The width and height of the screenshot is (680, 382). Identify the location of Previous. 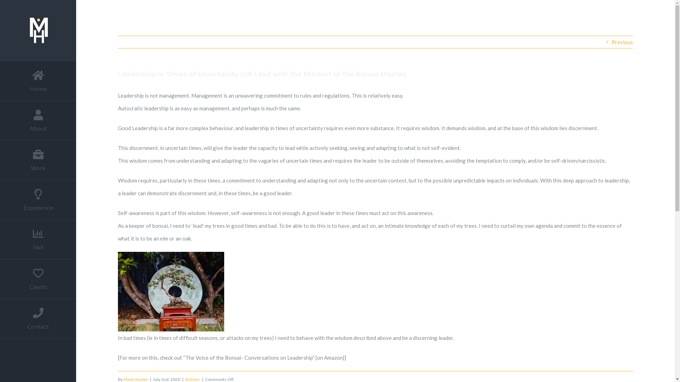
(622, 42).